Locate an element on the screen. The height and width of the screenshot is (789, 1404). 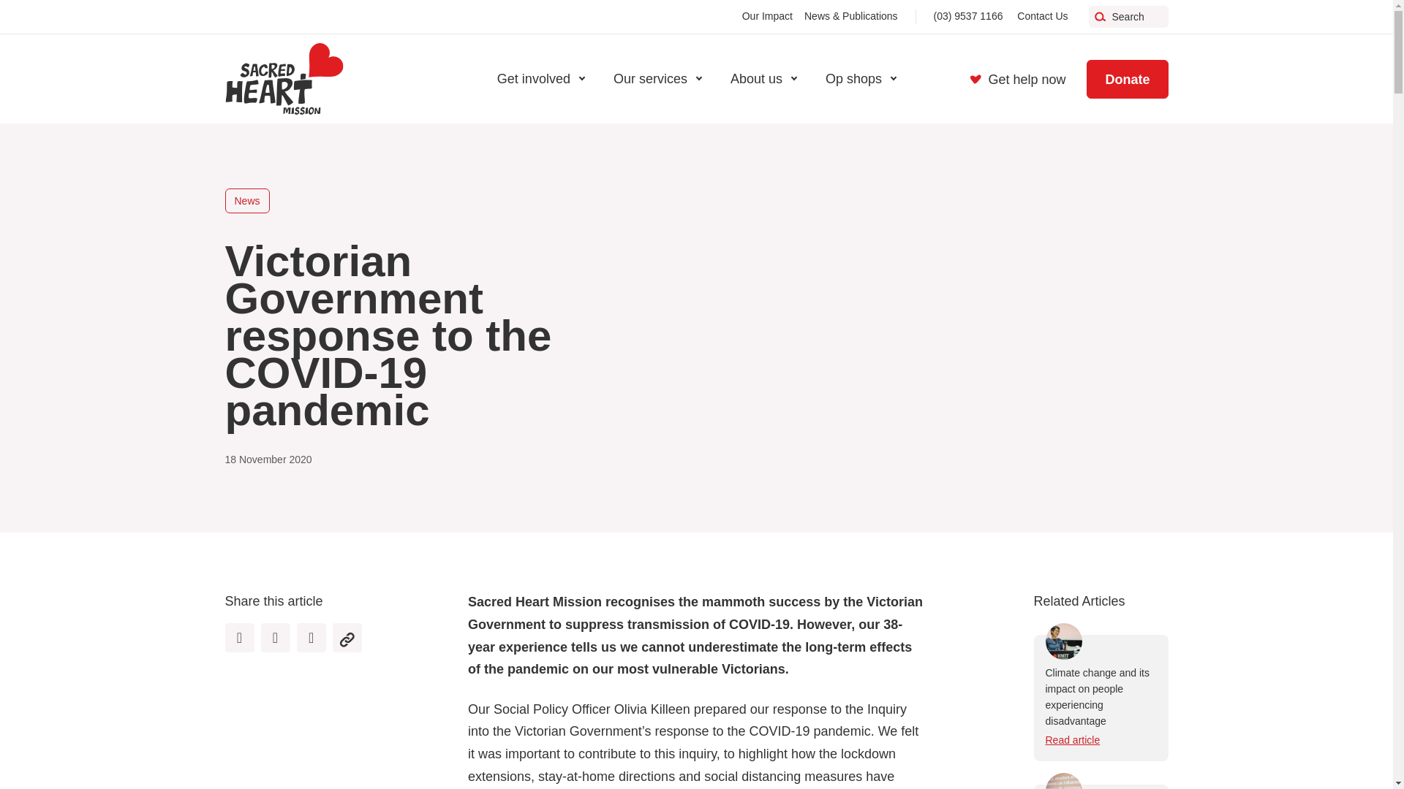
Our Impact is located at coordinates (768, 16).